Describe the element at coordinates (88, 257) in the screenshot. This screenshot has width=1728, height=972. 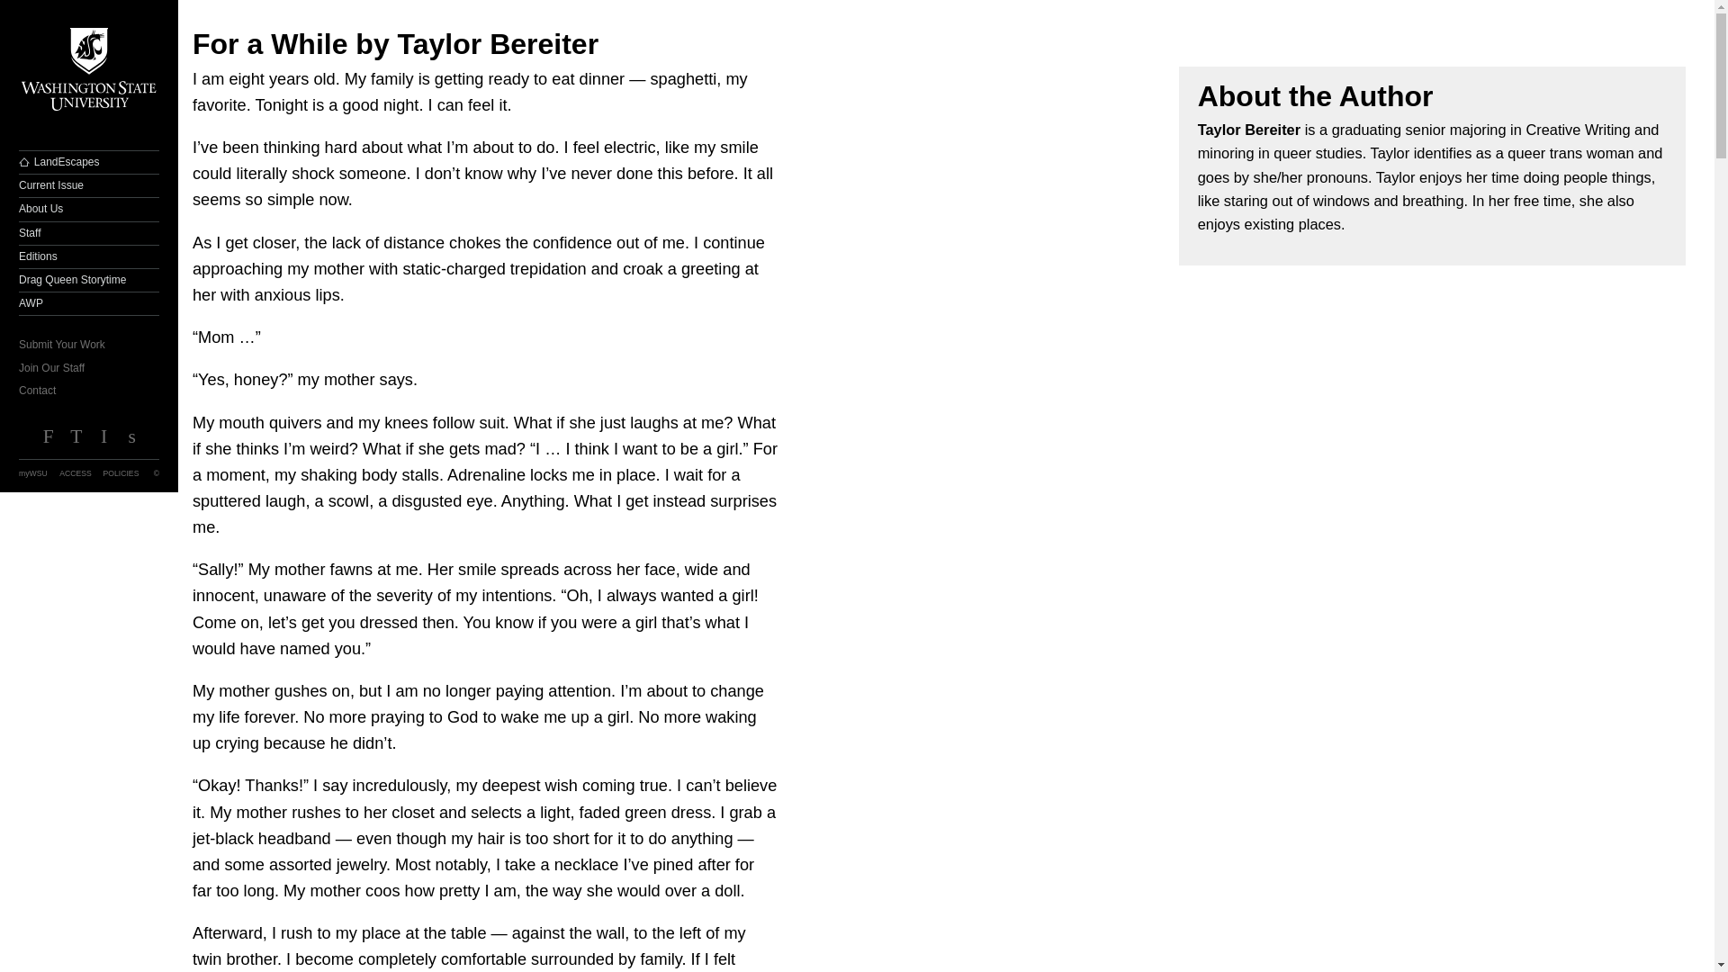
I see `Editions` at that location.